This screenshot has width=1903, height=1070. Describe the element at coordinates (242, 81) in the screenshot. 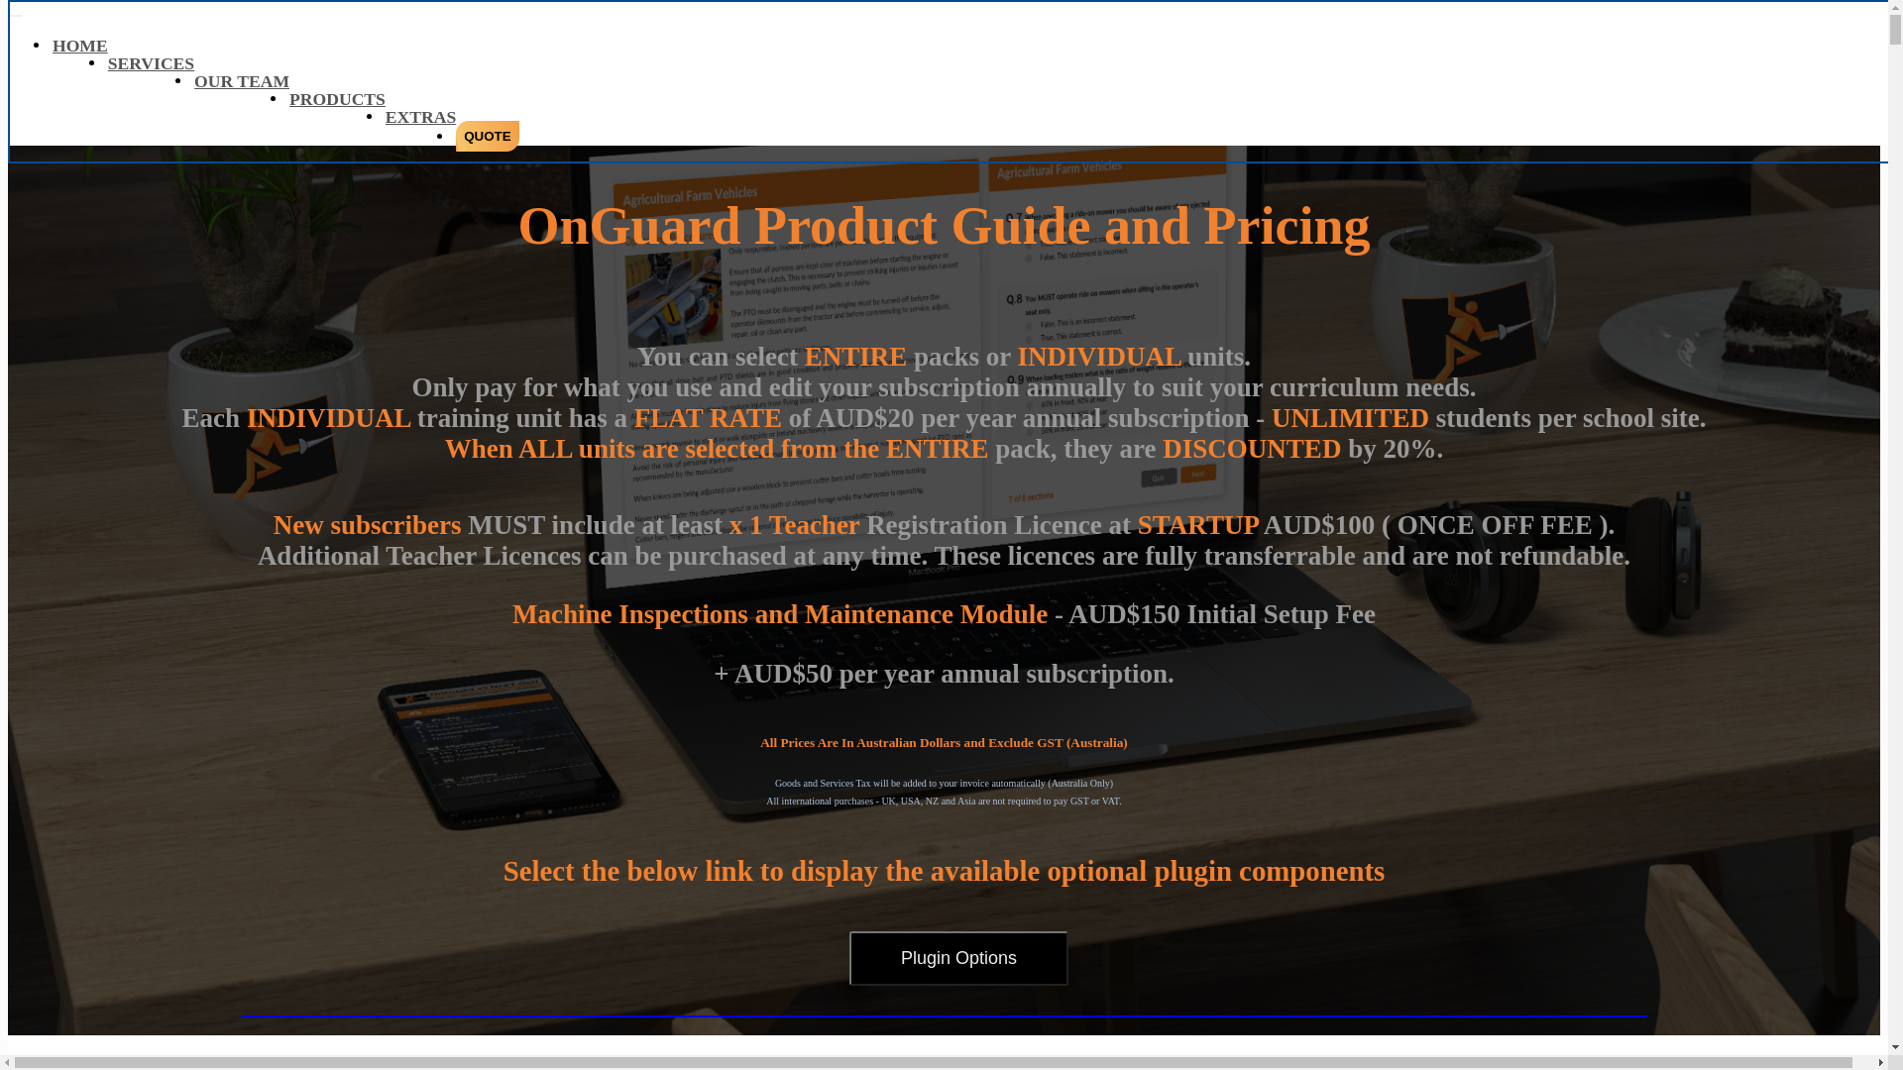

I see `OUR TEAM` at that location.